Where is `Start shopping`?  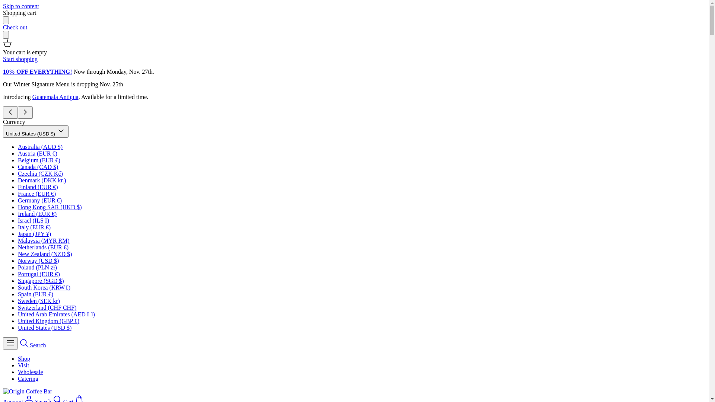
Start shopping is located at coordinates (20, 59).